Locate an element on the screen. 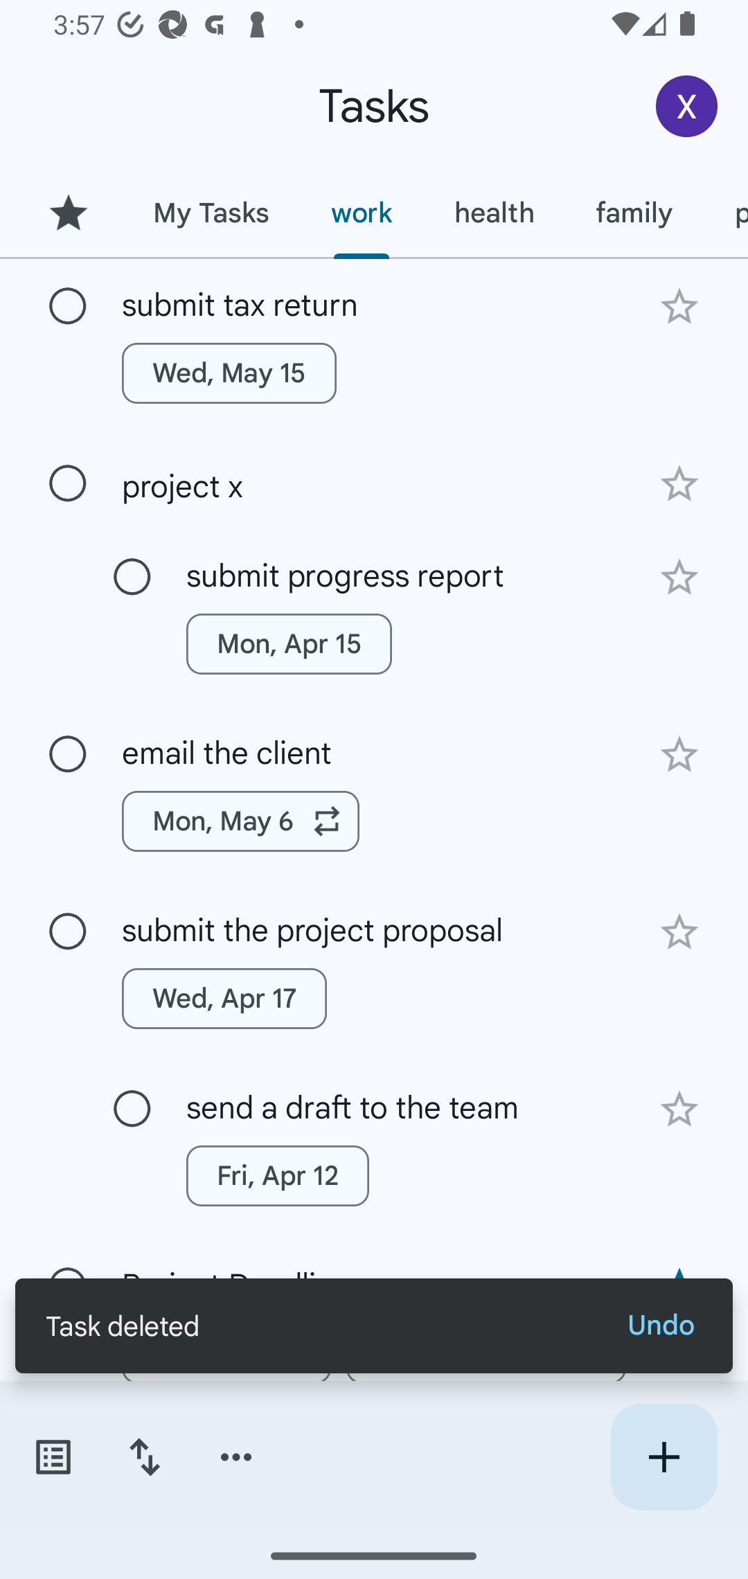 This screenshot has height=1579, width=748. Add star is located at coordinates (679, 306).